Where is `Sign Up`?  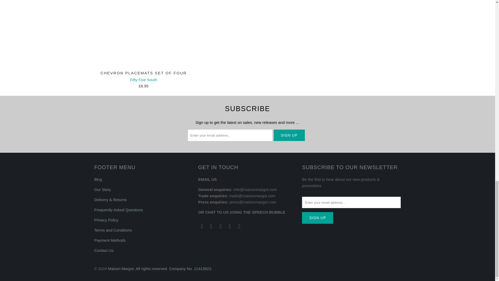
Sign Up is located at coordinates (318, 218).